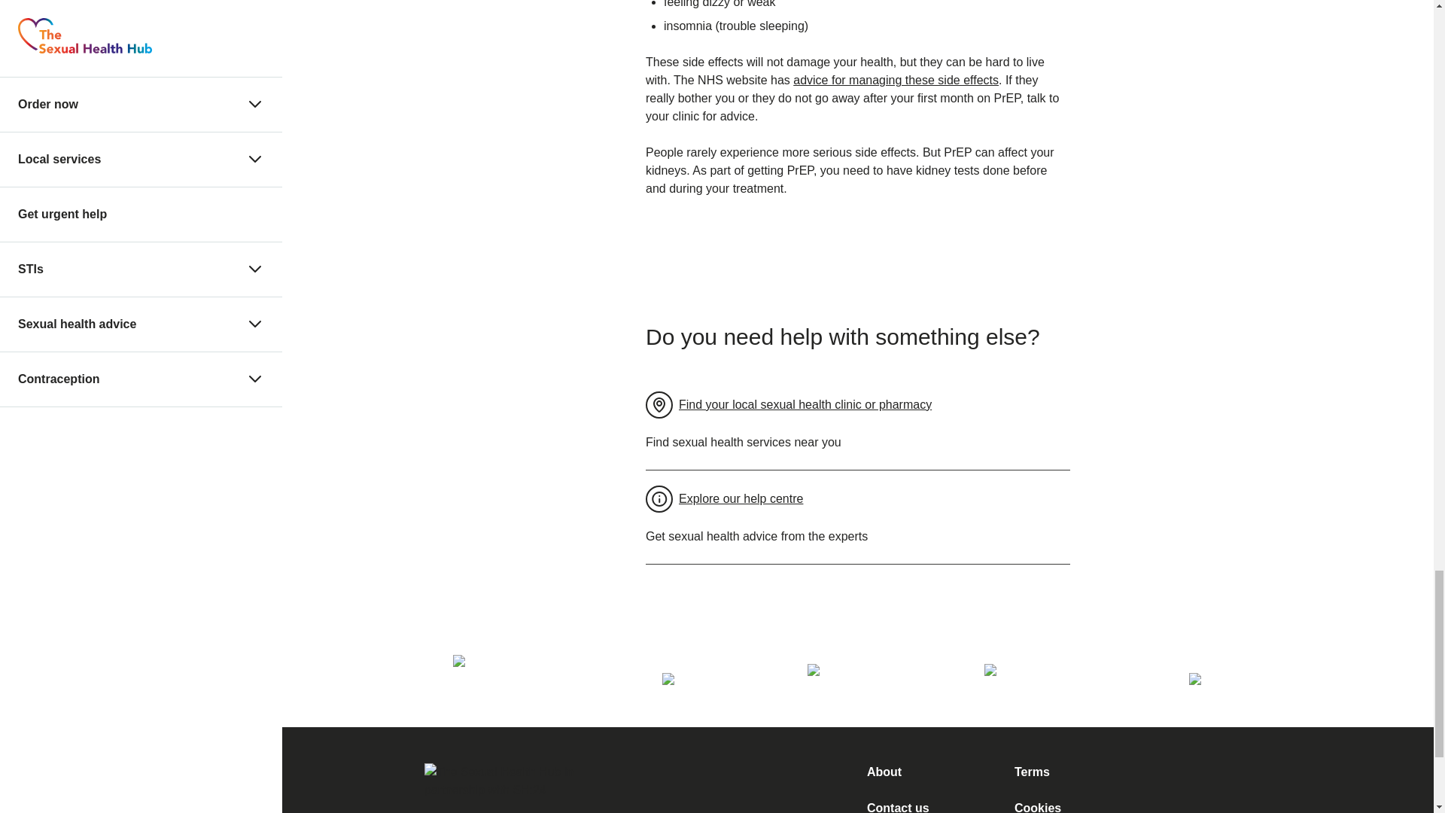  Describe the element at coordinates (1037, 807) in the screenshot. I see `Cookies` at that location.